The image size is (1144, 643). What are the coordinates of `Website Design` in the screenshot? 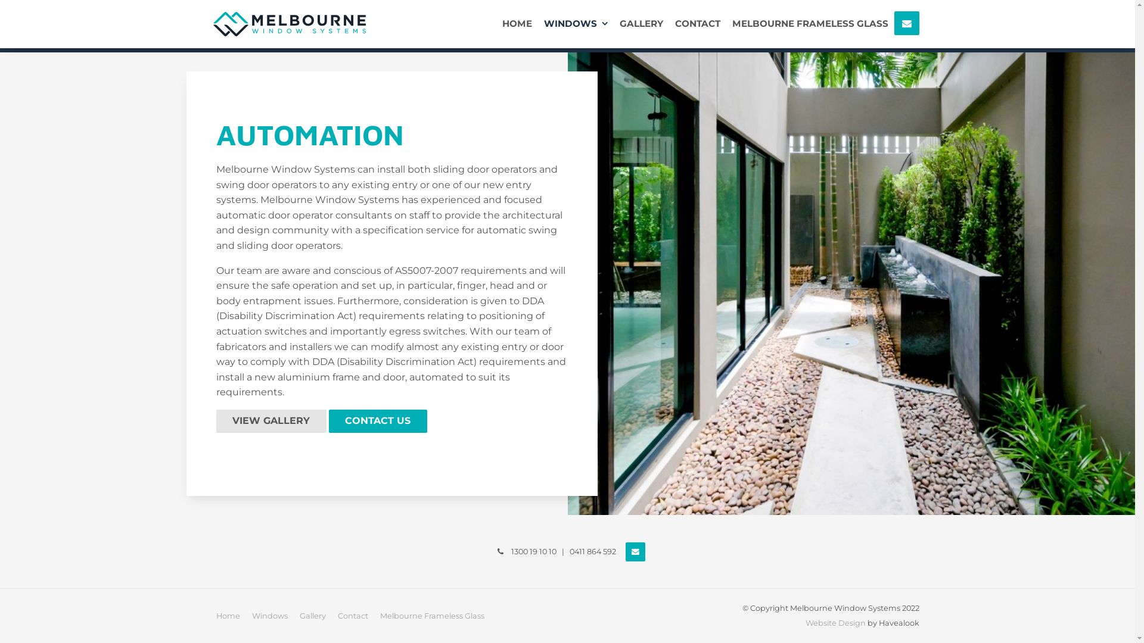 It's located at (835, 623).